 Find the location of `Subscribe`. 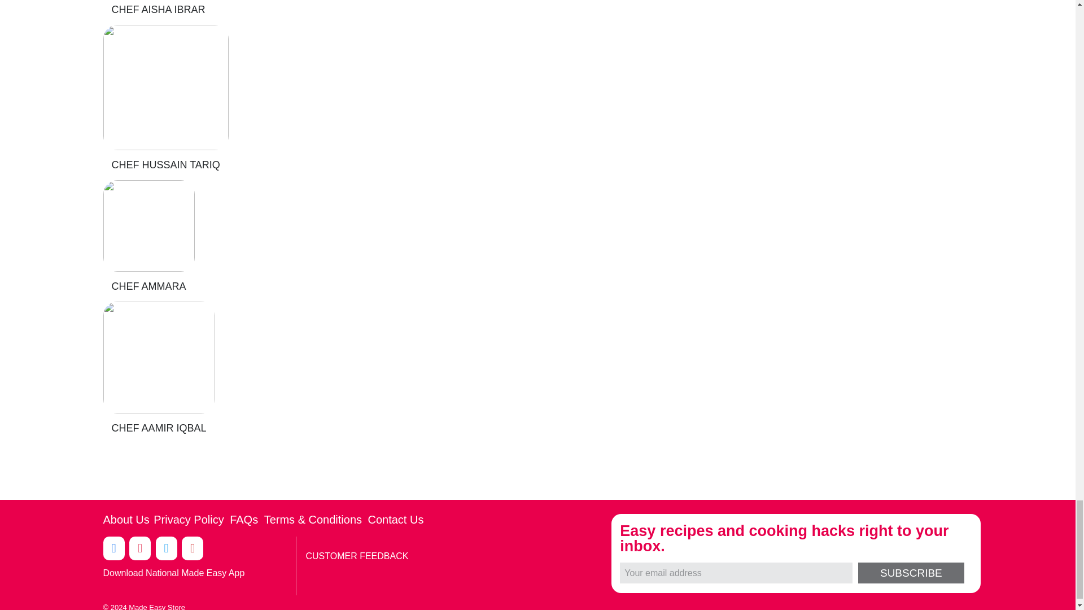

Subscribe is located at coordinates (911, 573).